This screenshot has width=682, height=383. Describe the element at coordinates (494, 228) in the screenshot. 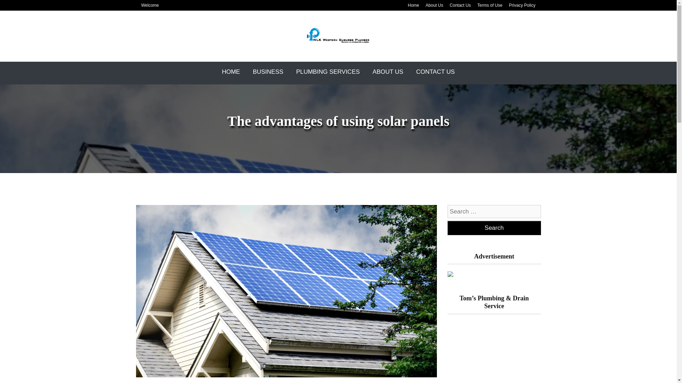

I see `Search` at that location.